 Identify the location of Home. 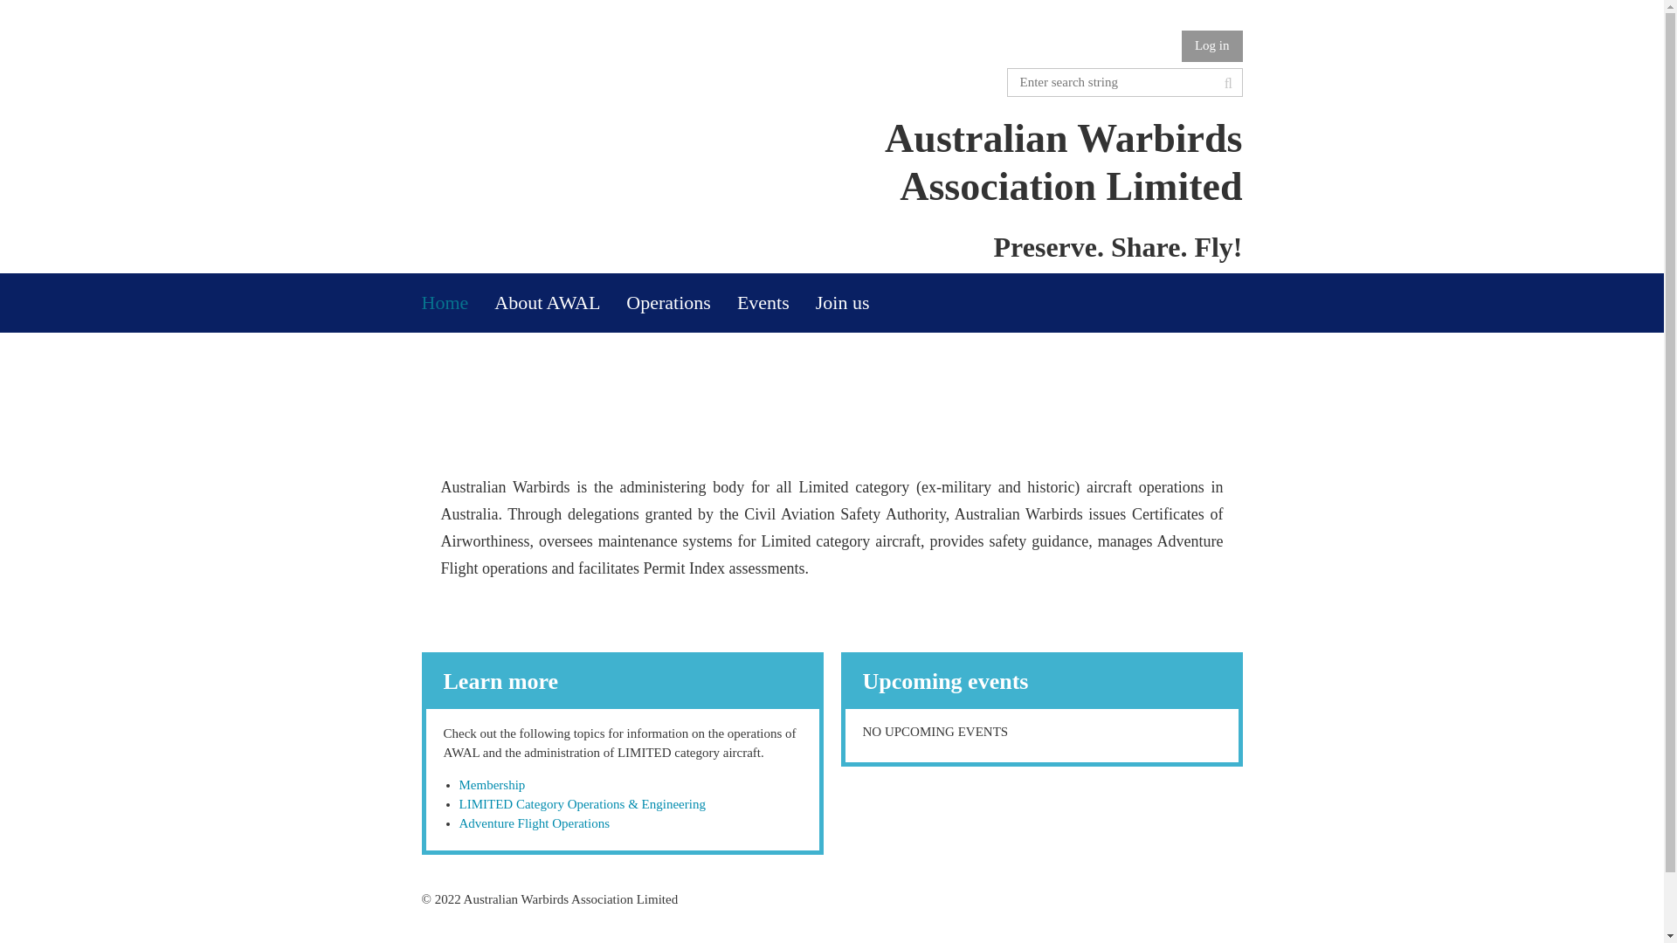
(458, 303).